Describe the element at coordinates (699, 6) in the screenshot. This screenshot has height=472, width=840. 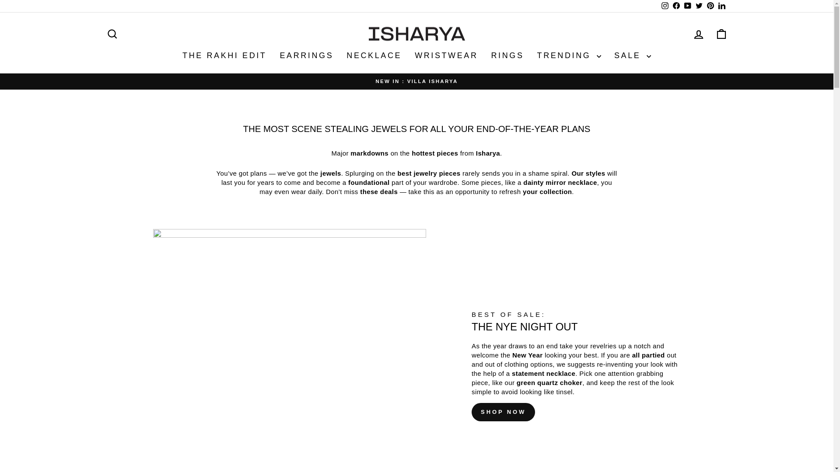
I see `ACCOUNT` at that location.